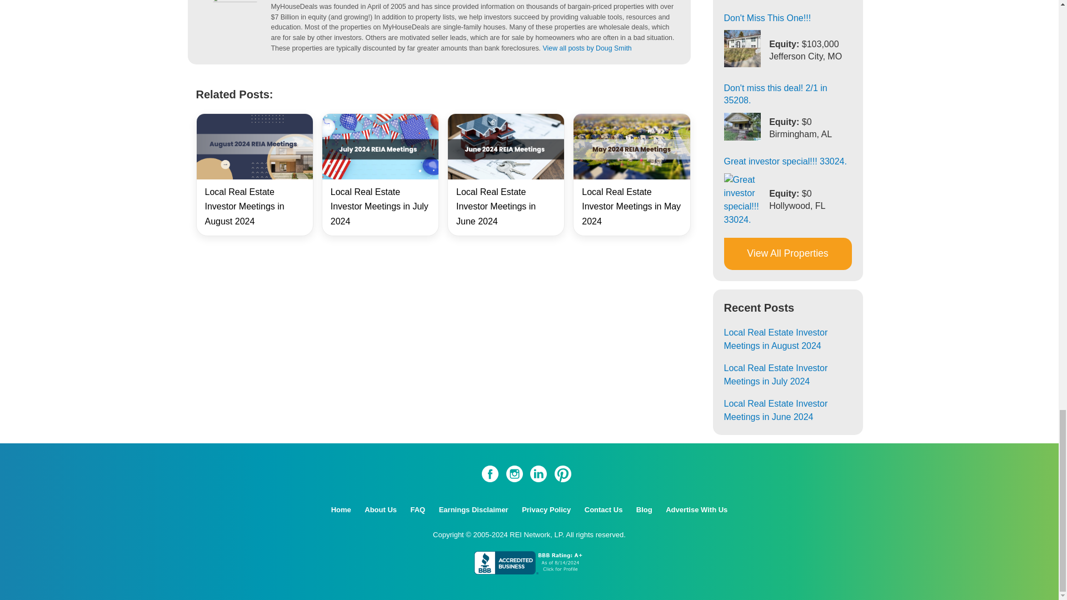  Describe the element at coordinates (244, 207) in the screenshot. I see `Local Real Estate Investor Meetings in August 2024` at that location.